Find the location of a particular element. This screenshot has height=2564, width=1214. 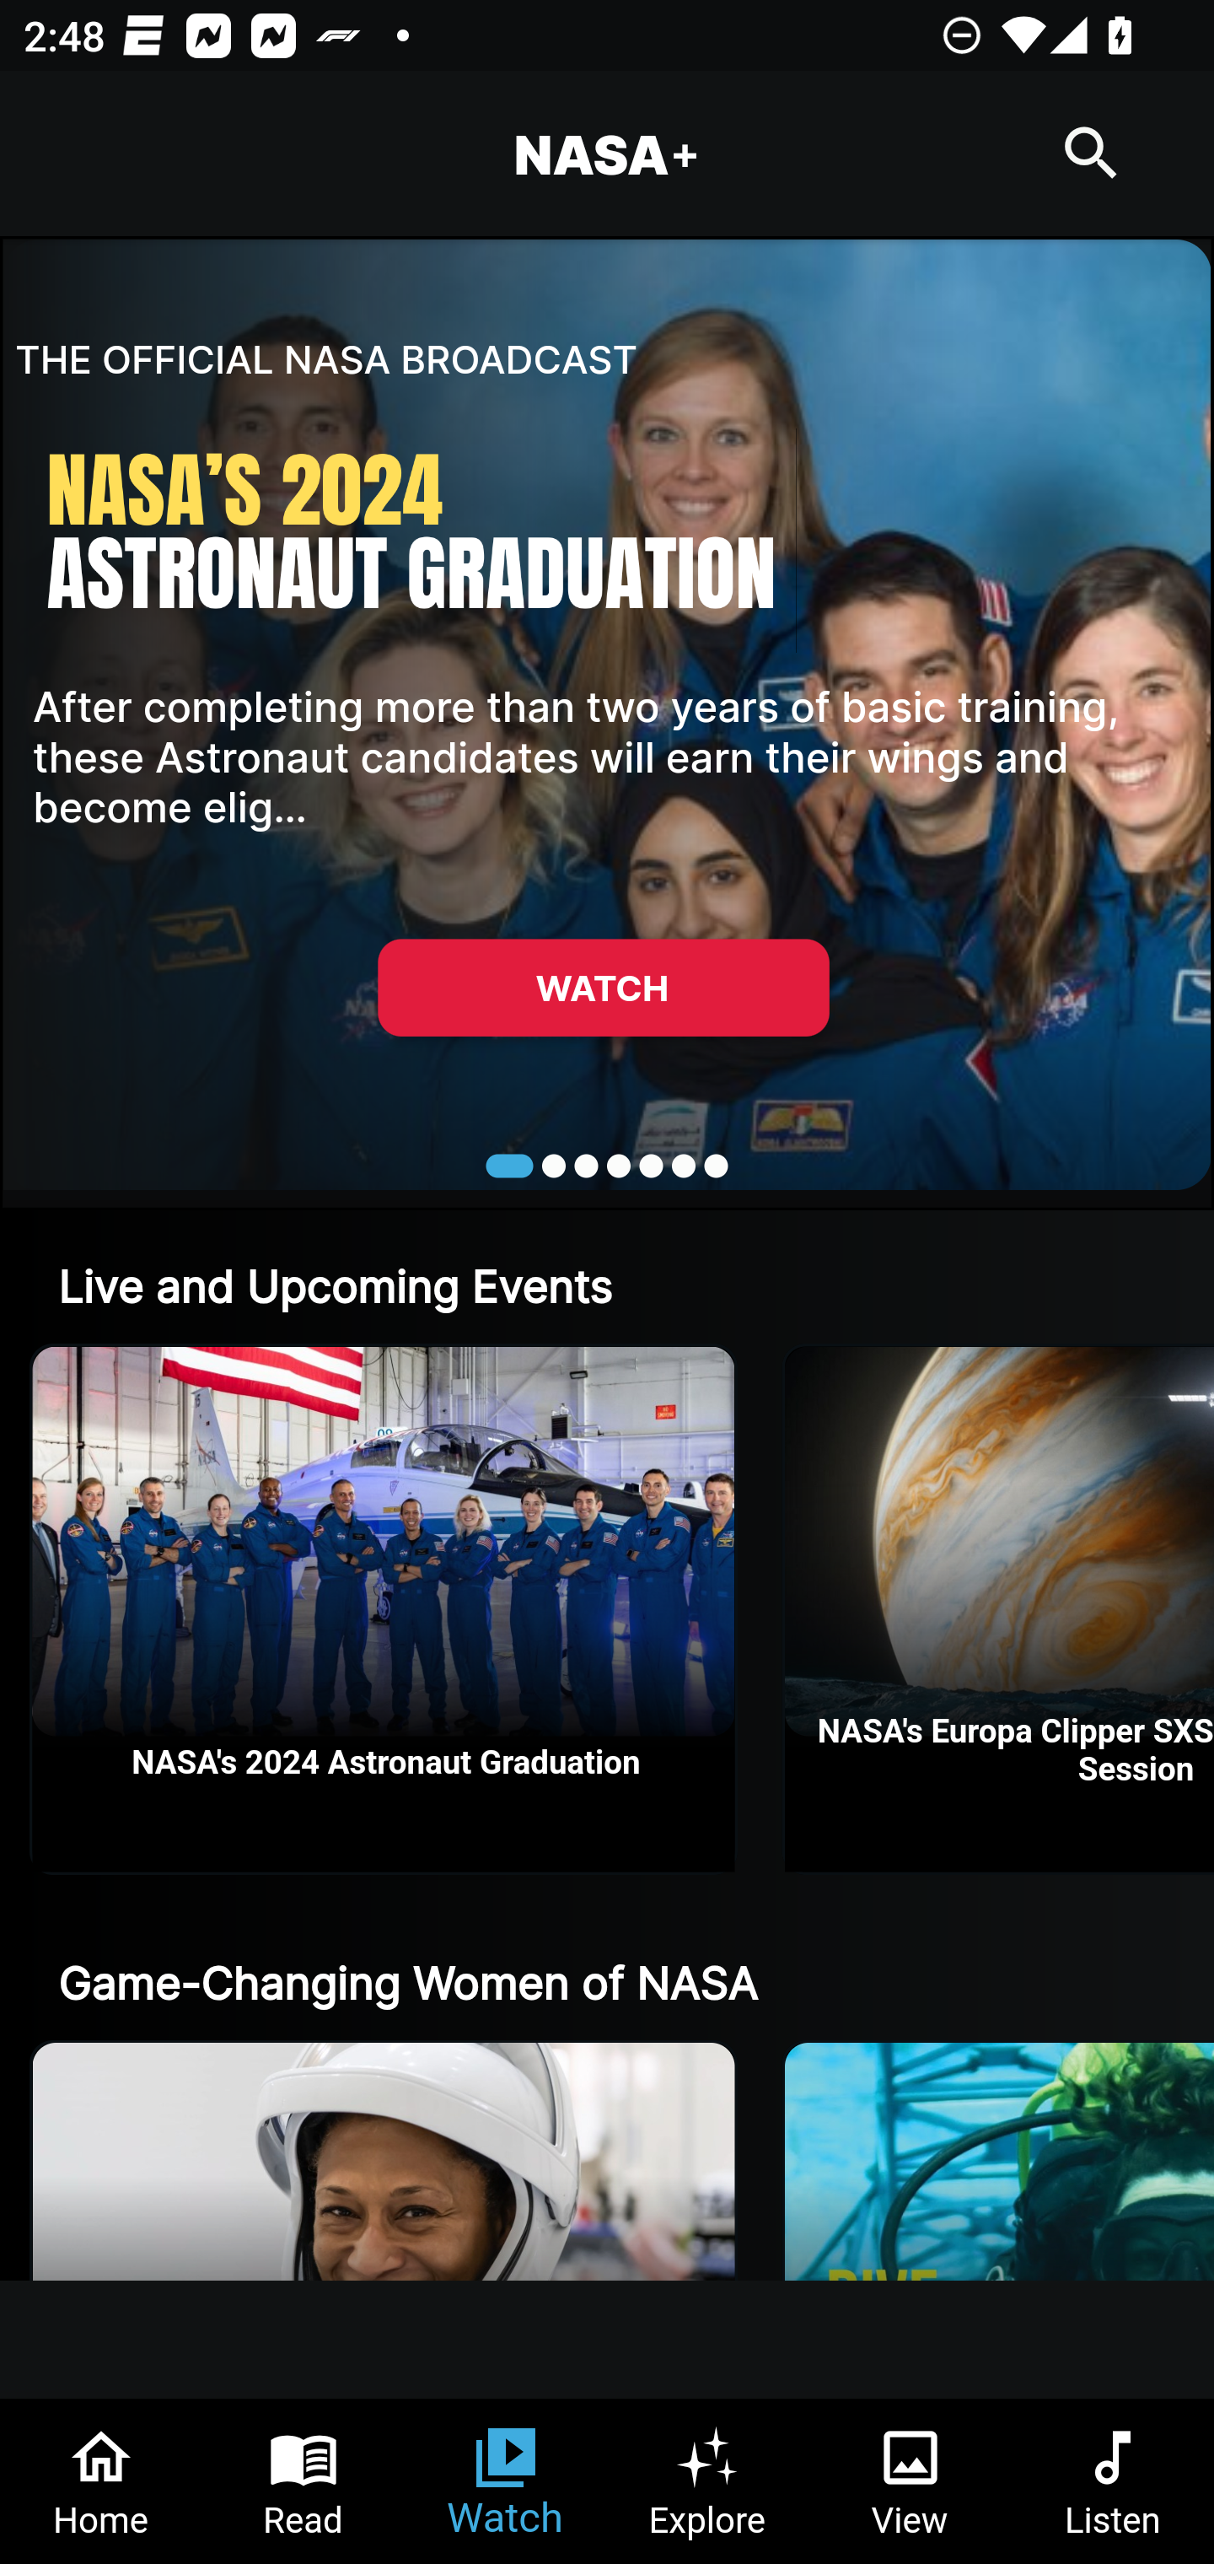

WATCH is located at coordinates (603, 987).